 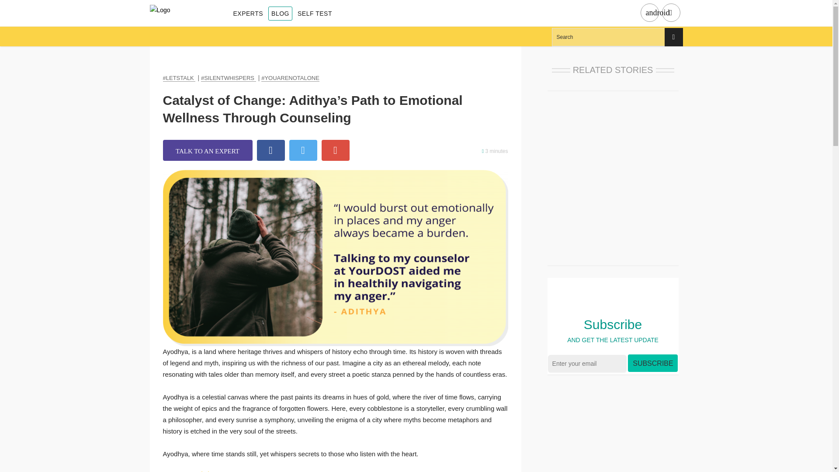 What do you see at coordinates (248, 14) in the screenshot?
I see `EXPERTS` at bounding box center [248, 14].